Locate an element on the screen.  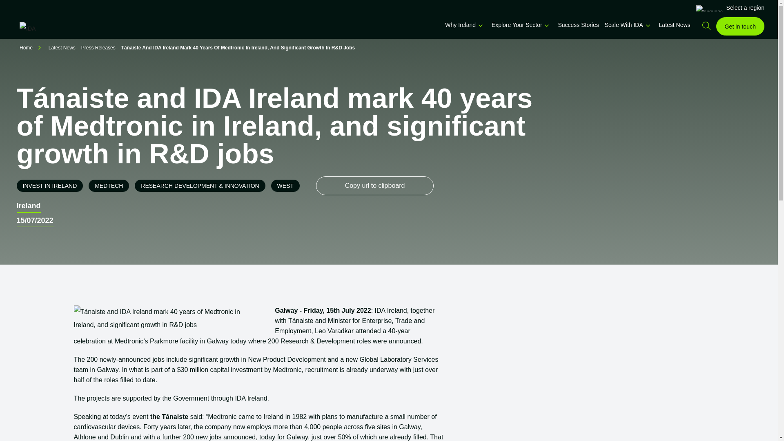
A short title of the SVG is located at coordinates (648, 26).